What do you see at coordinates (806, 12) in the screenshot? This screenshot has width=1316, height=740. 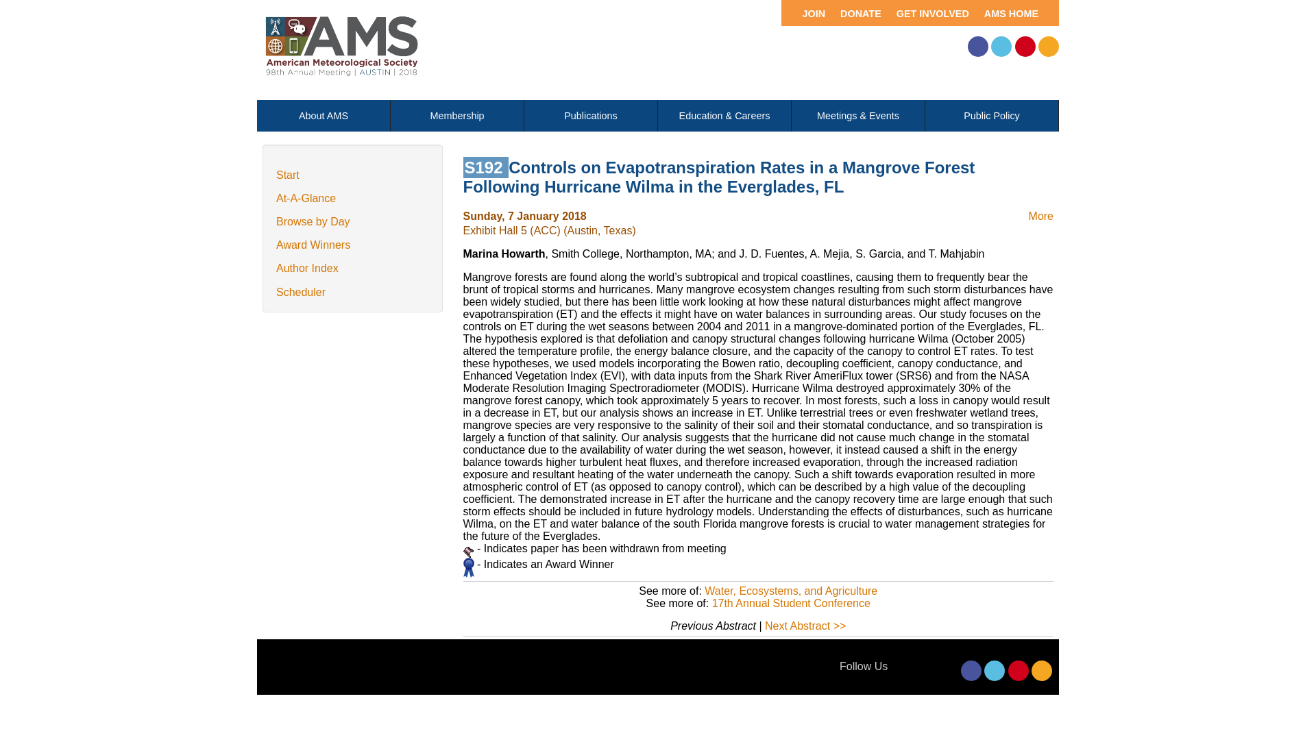 I see `JOIN` at bounding box center [806, 12].